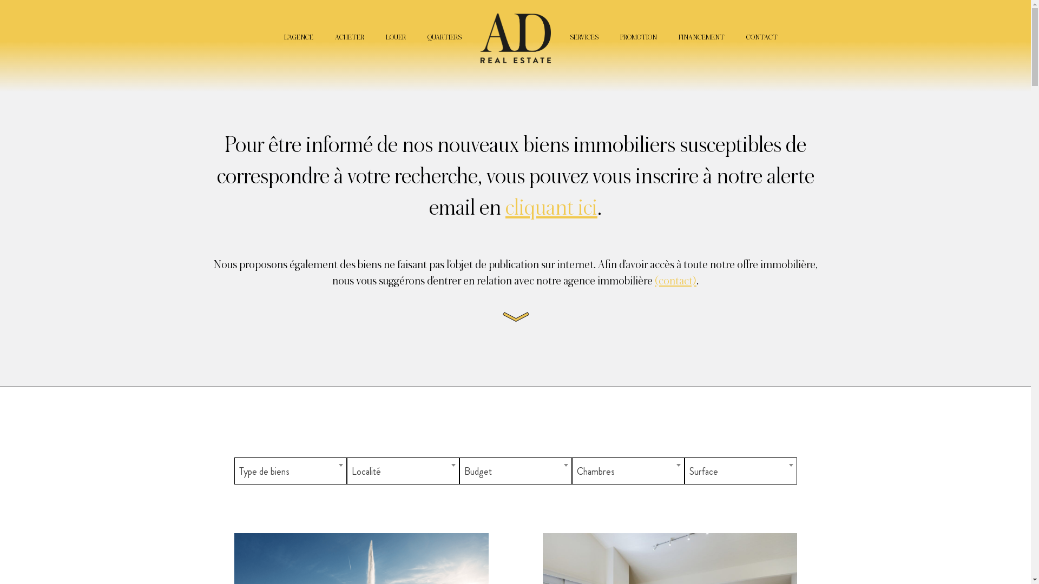 The image size is (1039, 584). Describe the element at coordinates (349, 37) in the screenshot. I see `ACHETER` at that location.